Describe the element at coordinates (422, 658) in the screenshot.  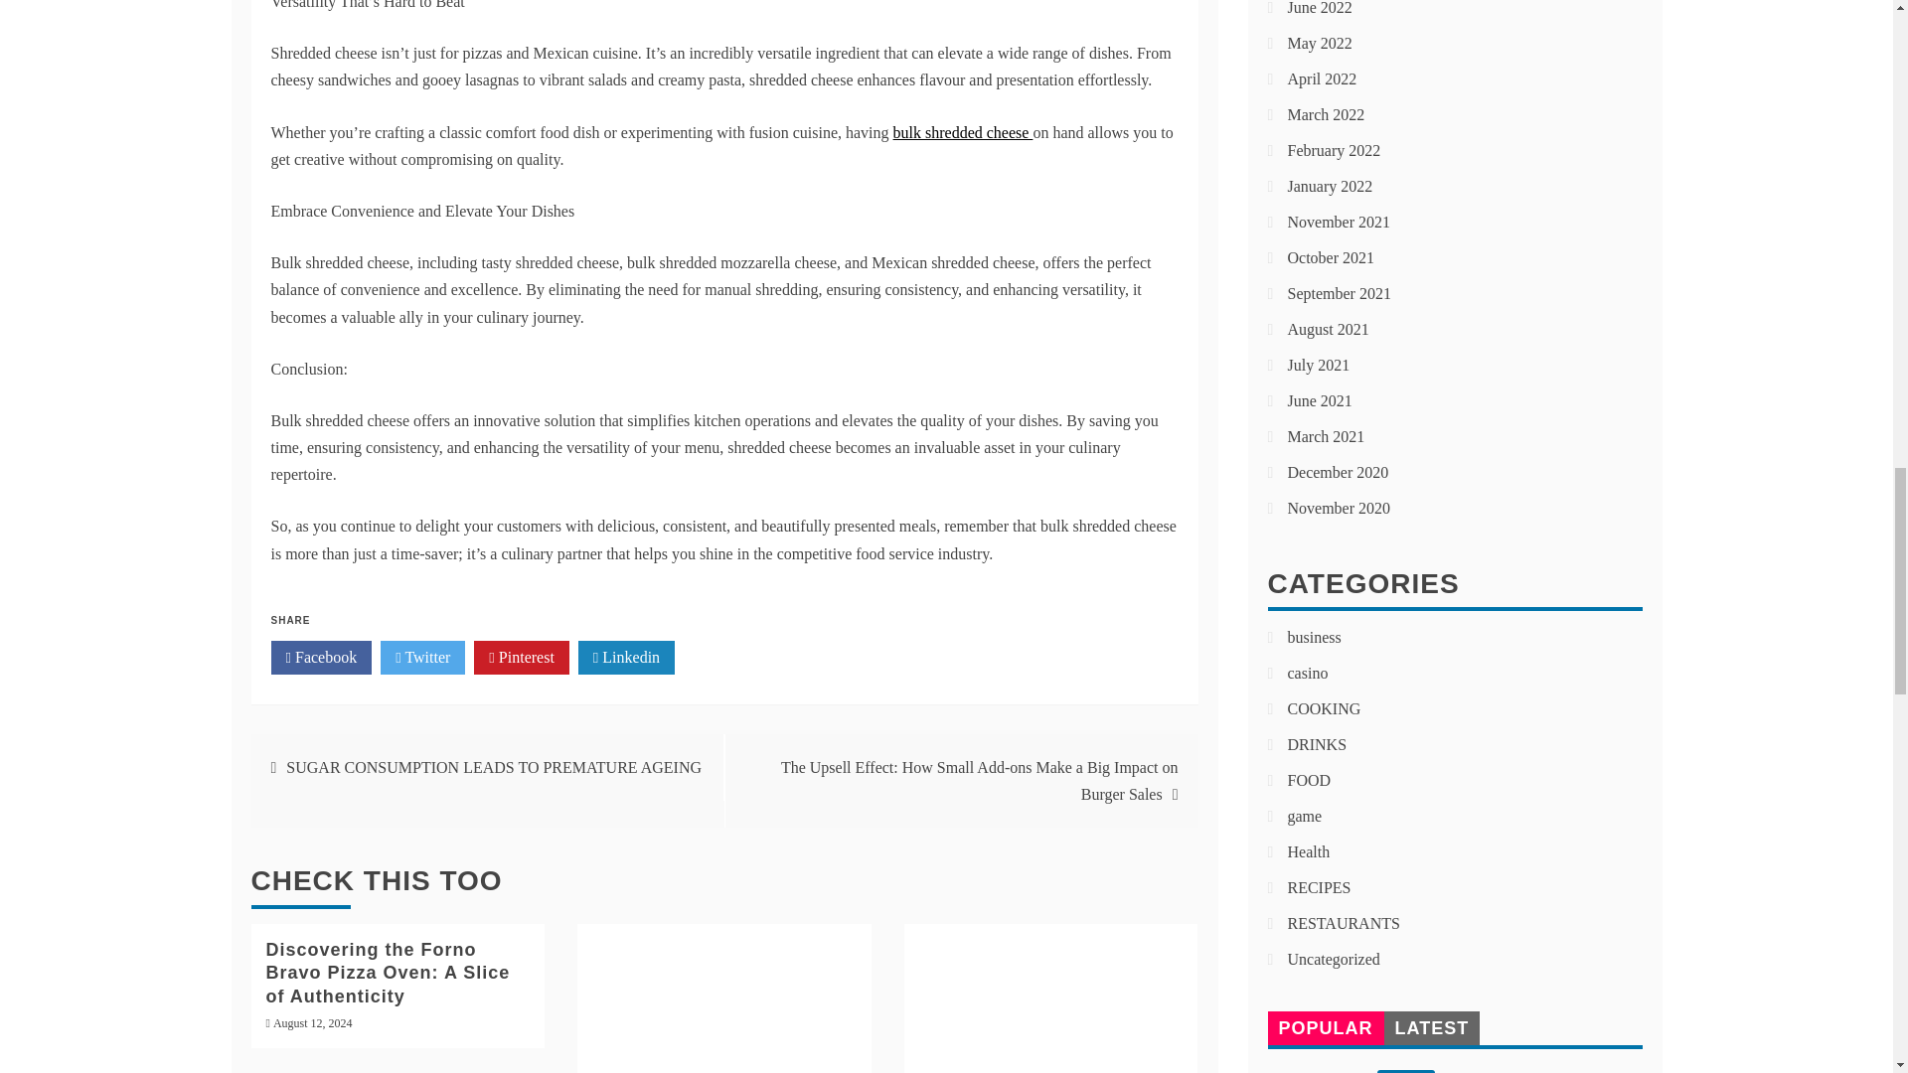
I see `Twitter` at that location.